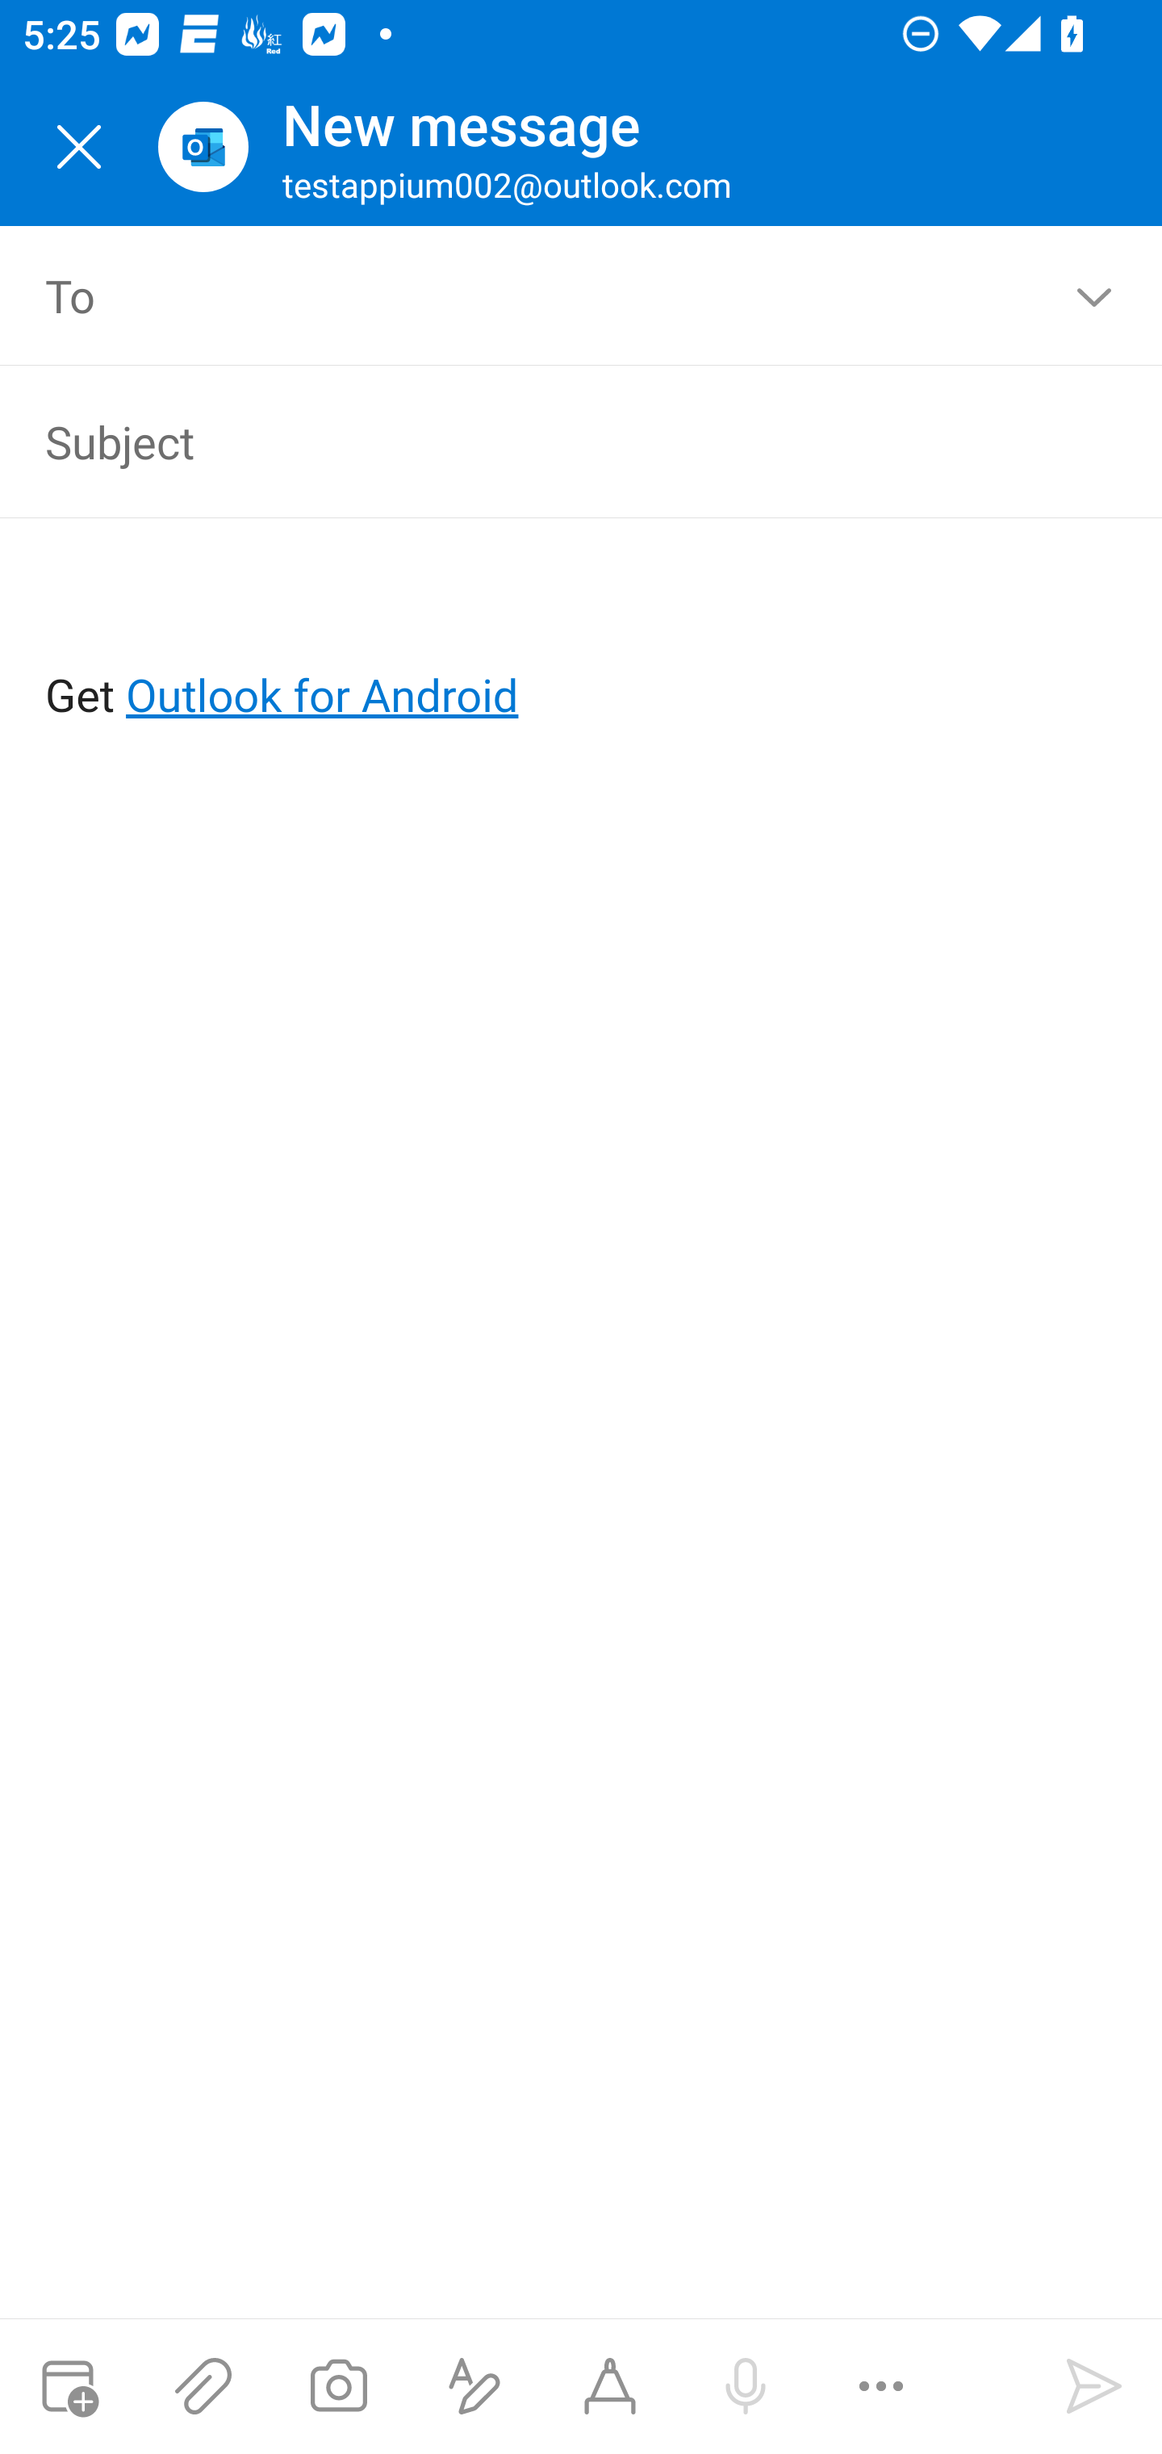 The image size is (1162, 2454). What do you see at coordinates (881, 2386) in the screenshot?
I see `More options` at bounding box center [881, 2386].